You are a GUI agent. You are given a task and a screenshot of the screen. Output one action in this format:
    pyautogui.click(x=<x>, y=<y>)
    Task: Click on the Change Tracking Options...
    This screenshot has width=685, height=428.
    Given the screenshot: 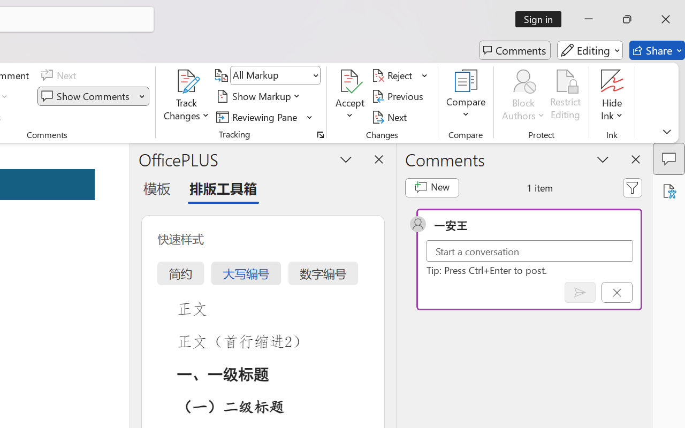 What is the action you would take?
    pyautogui.click(x=320, y=135)
    